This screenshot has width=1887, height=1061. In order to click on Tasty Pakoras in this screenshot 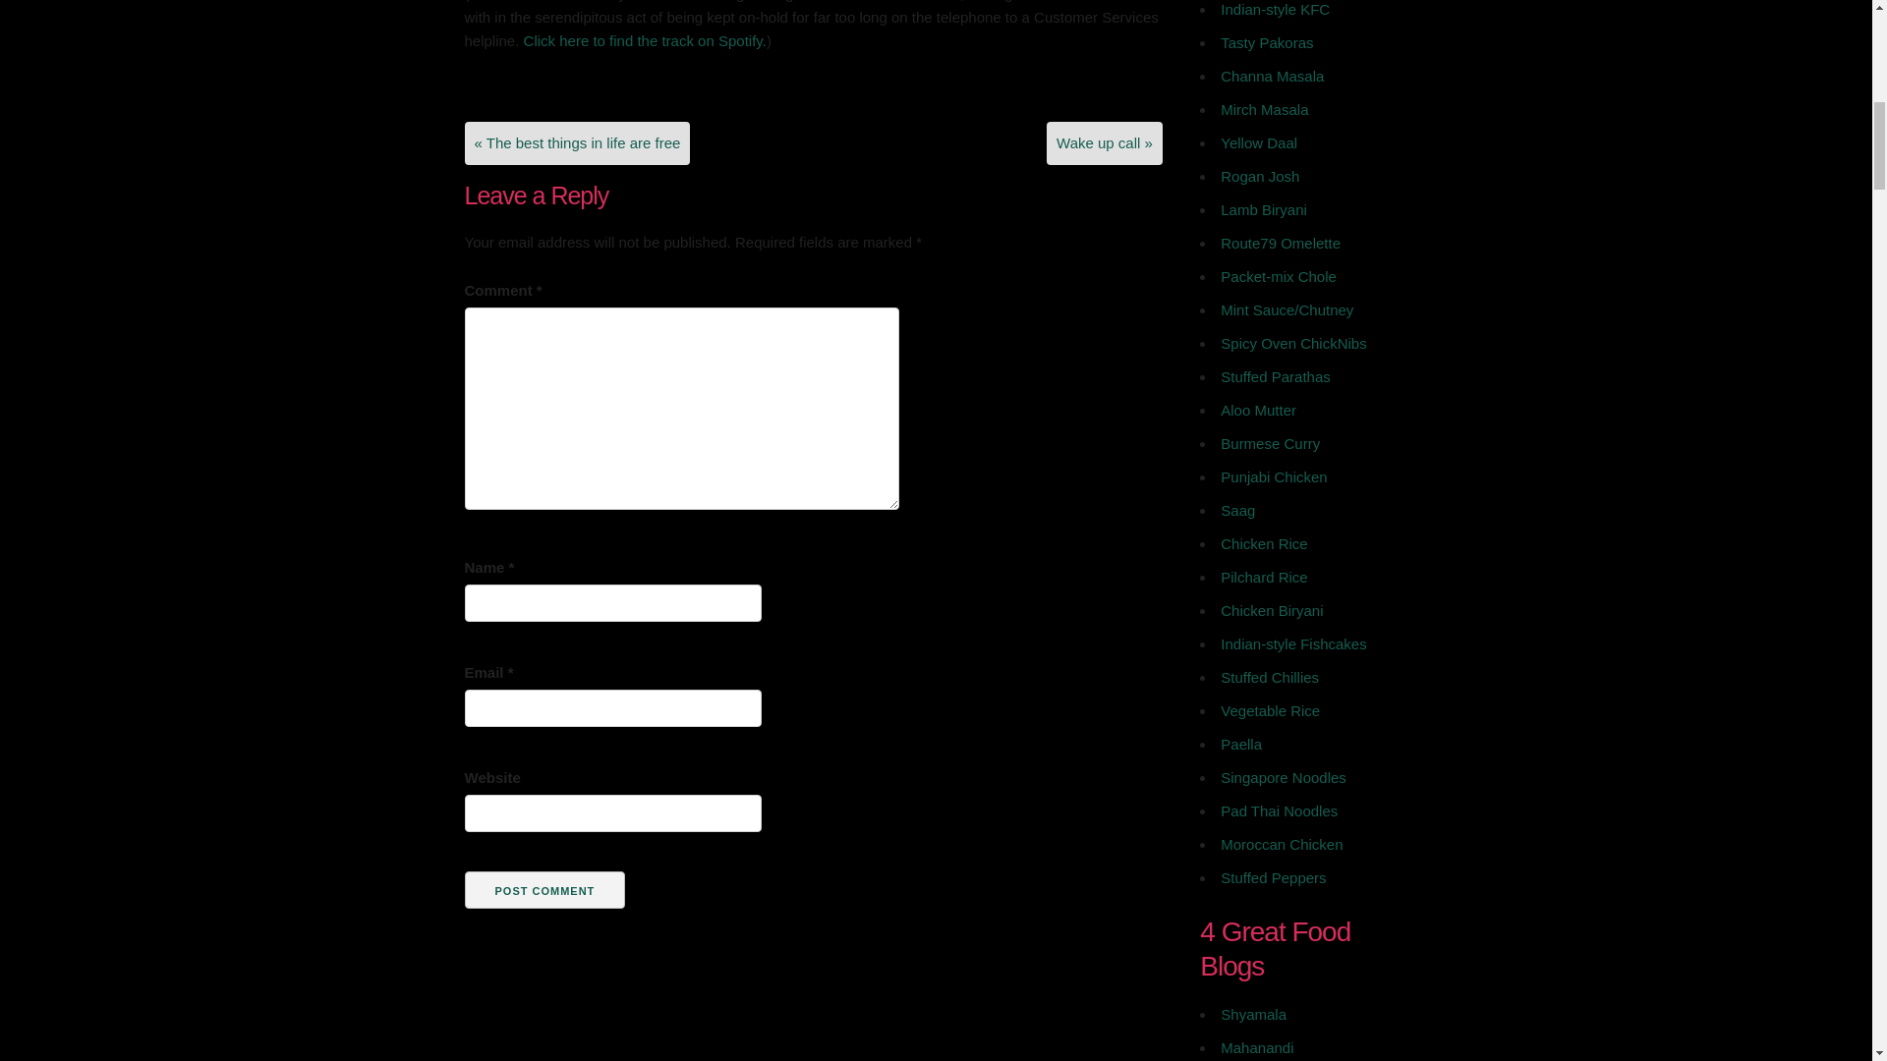, I will do `click(1267, 41)`.